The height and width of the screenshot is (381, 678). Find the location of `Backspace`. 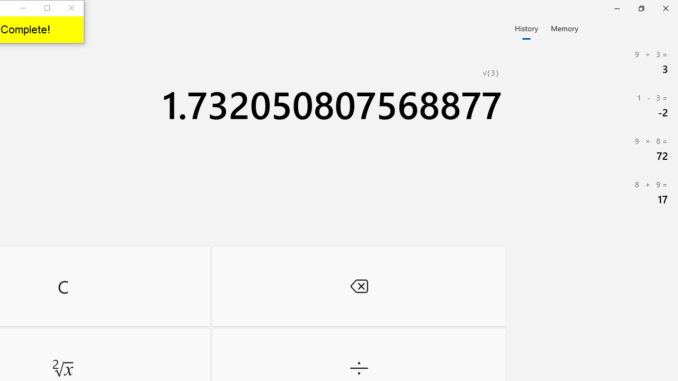

Backspace is located at coordinates (359, 286).